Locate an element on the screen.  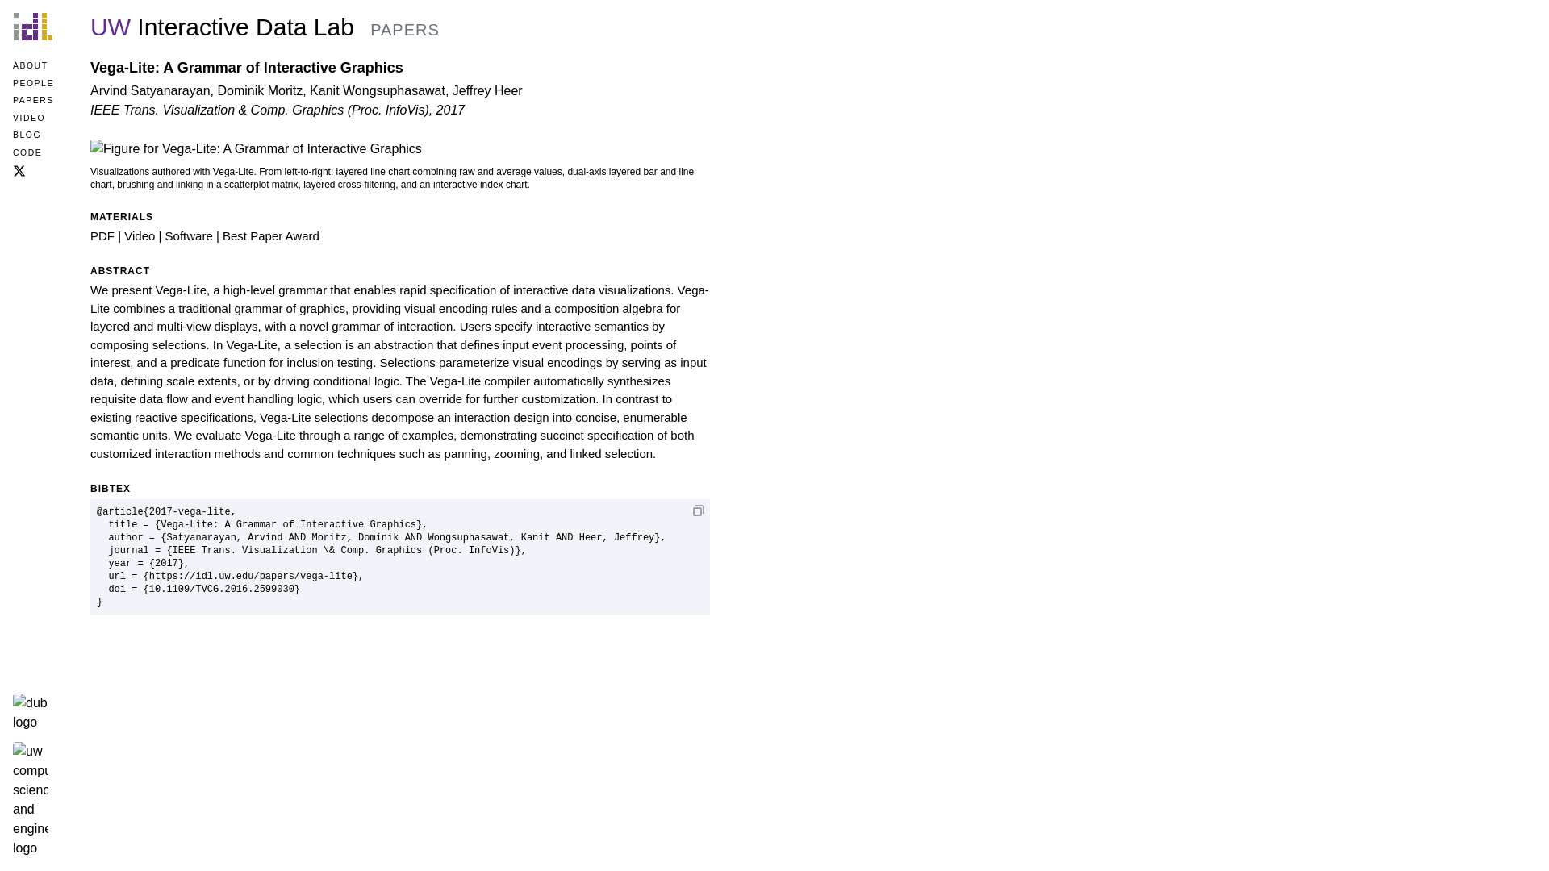
Dominik Moritz is located at coordinates (259, 90).